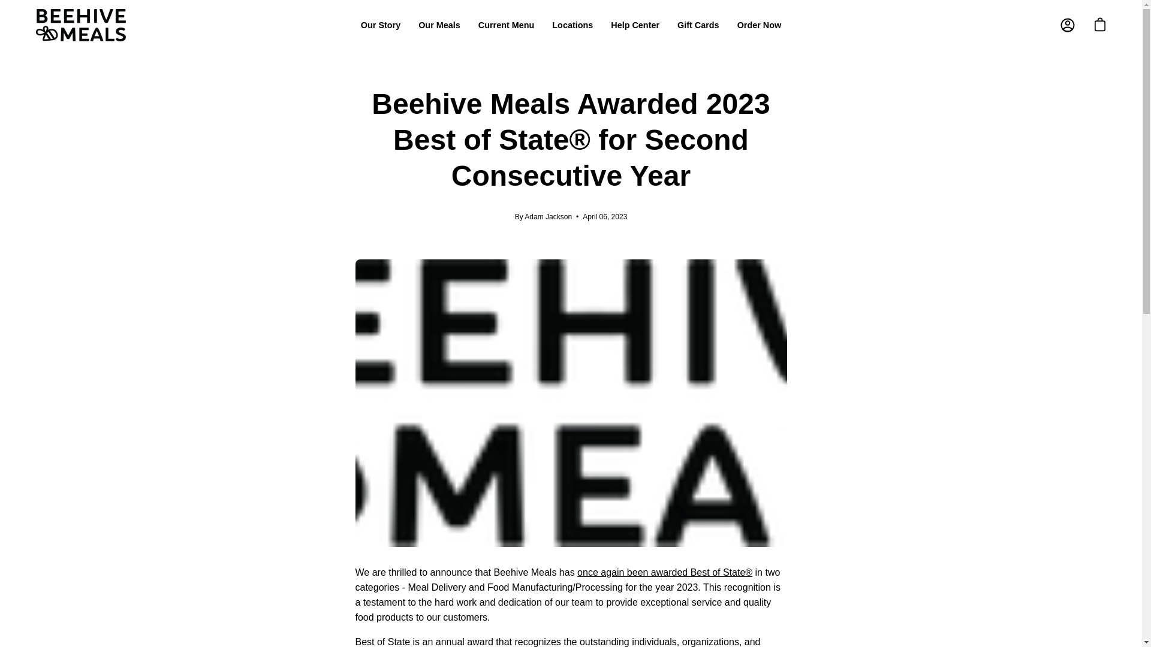 This screenshot has width=1151, height=647. I want to click on Current Menu, so click(506, 25).